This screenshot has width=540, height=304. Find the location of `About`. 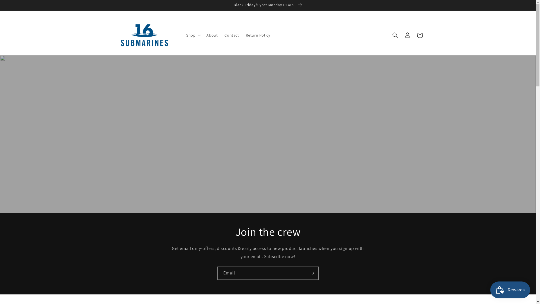

About is located at coordinates (212, 35).